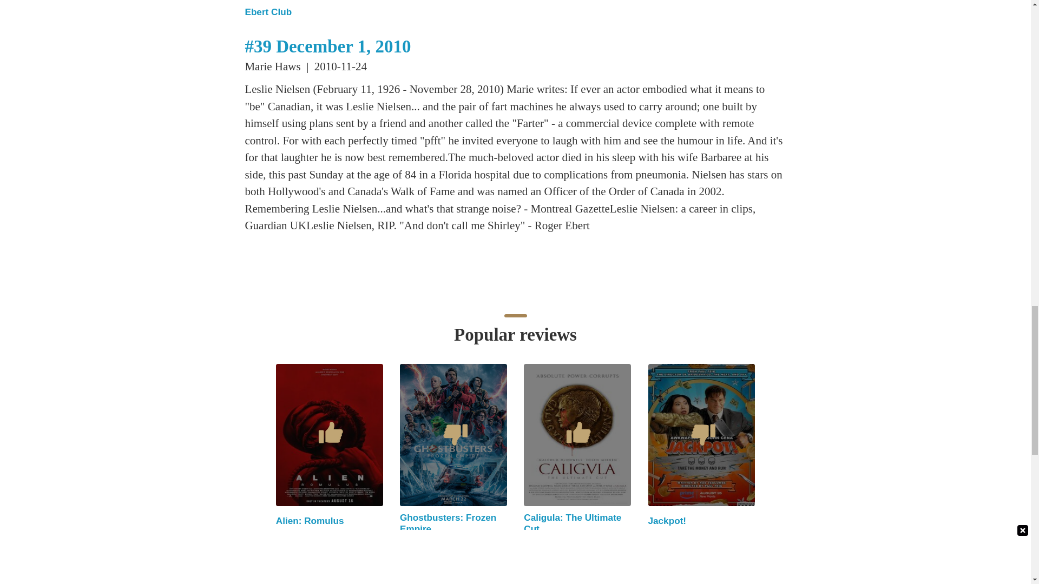 The height and width of the screenshot is (584, 1039). What do you see at coordinates (280, 554) in the screenshot?
I see `star-full` at bounding box center [280, 554].